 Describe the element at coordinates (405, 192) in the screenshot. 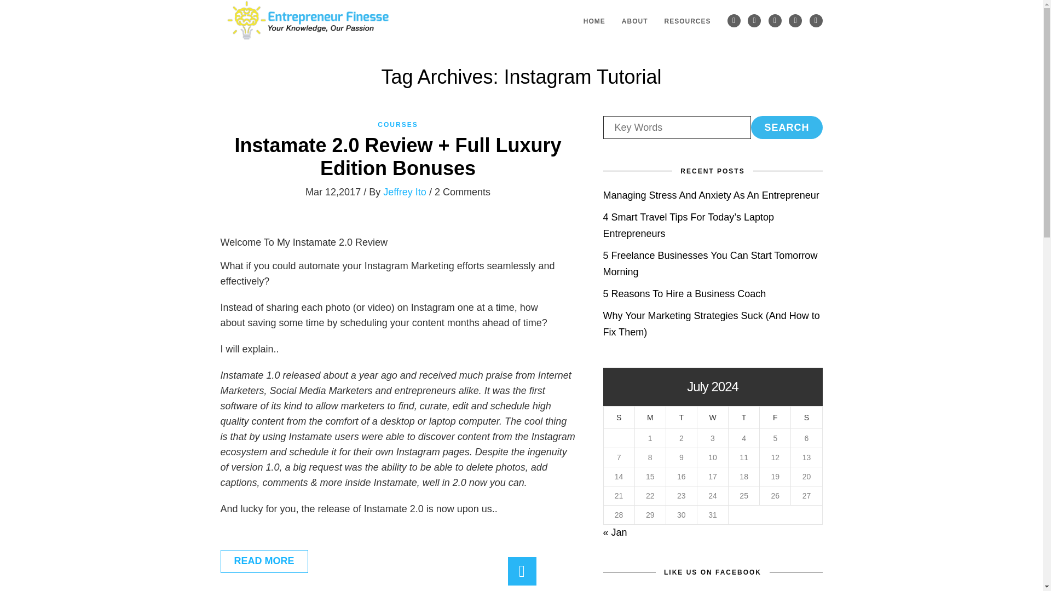

I see `Jeffrey Ito` at that location.